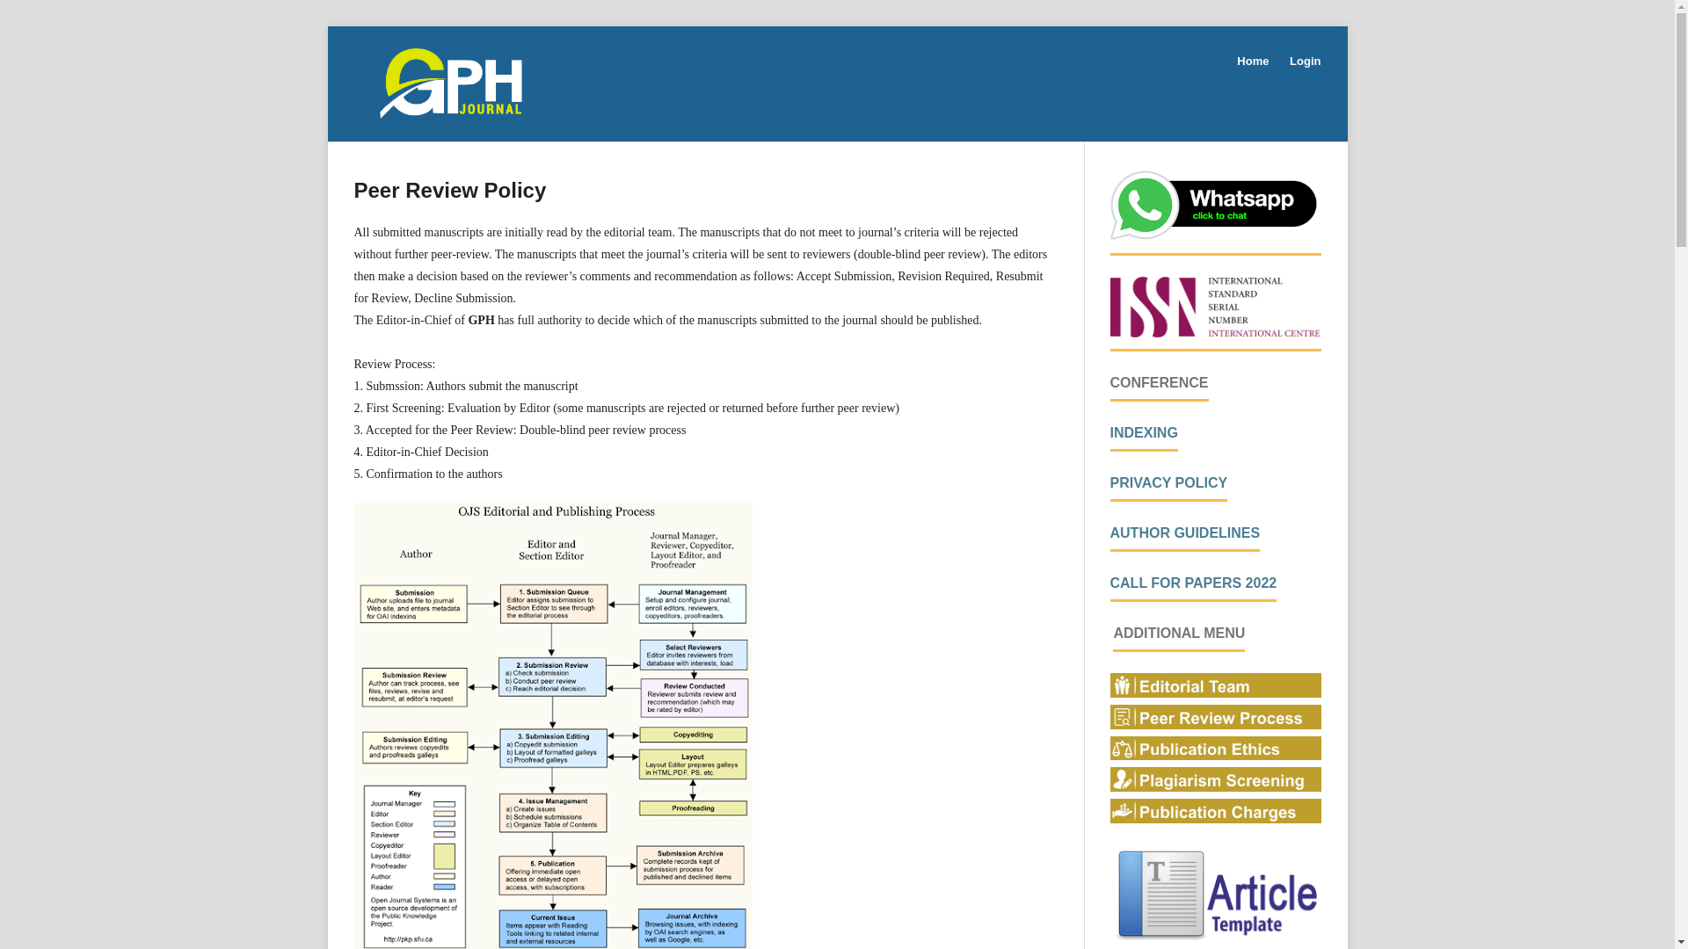  Describe the element at coordinates (1300, 62) in the screenshot. I see `Login` at that location.